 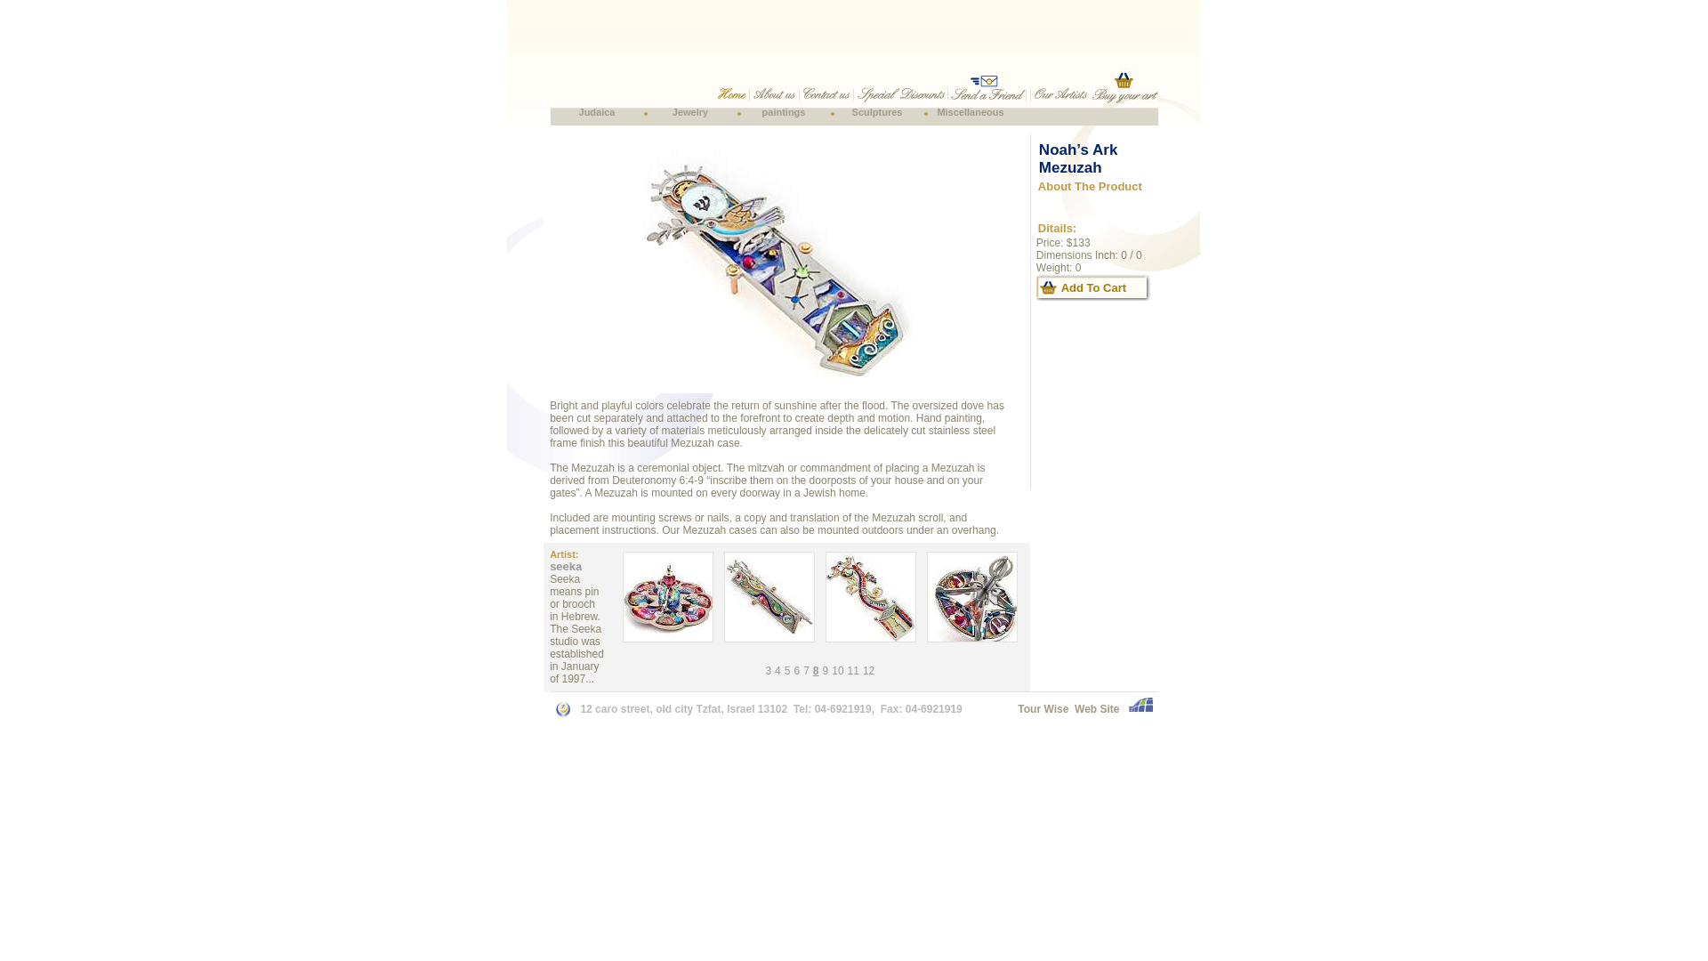 What do you see at coordinates (1094, 287) in the screenshot?
I see `Add To Cart` at bounding box center [1094, 287].